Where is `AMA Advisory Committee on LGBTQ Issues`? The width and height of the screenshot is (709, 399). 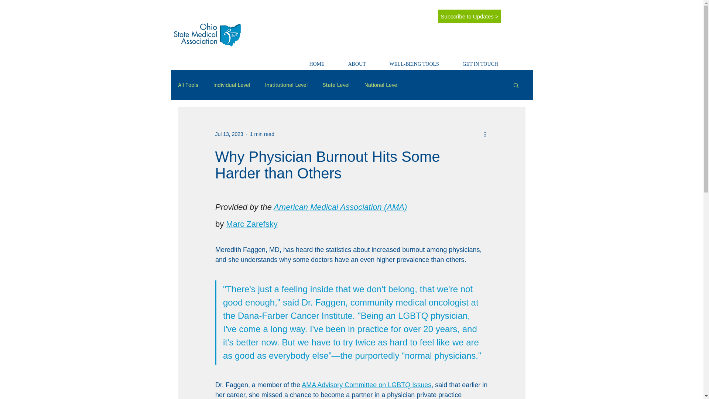 AMA Advisory Committee on LGBTQ Issues is located at coordinates (366, 385).